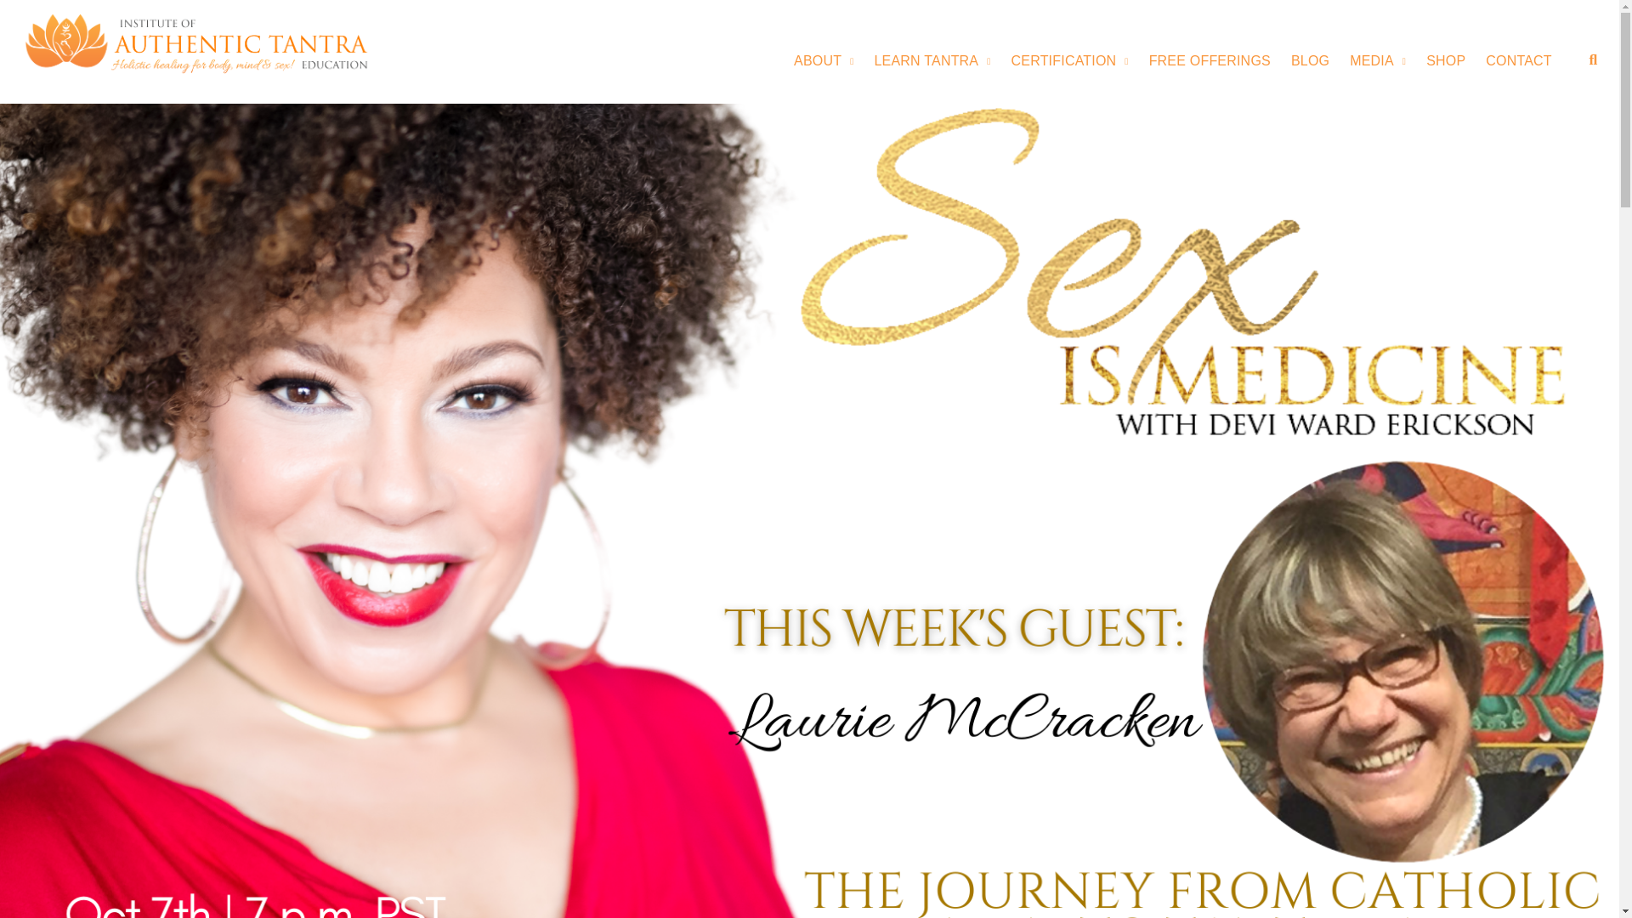 Image resolution: width=1632 pixels, height=918 pixels. What do you see at coordinates (1377, 61) in the screenshot?
I see `MEDIA` at bounding box center [1377, 61].